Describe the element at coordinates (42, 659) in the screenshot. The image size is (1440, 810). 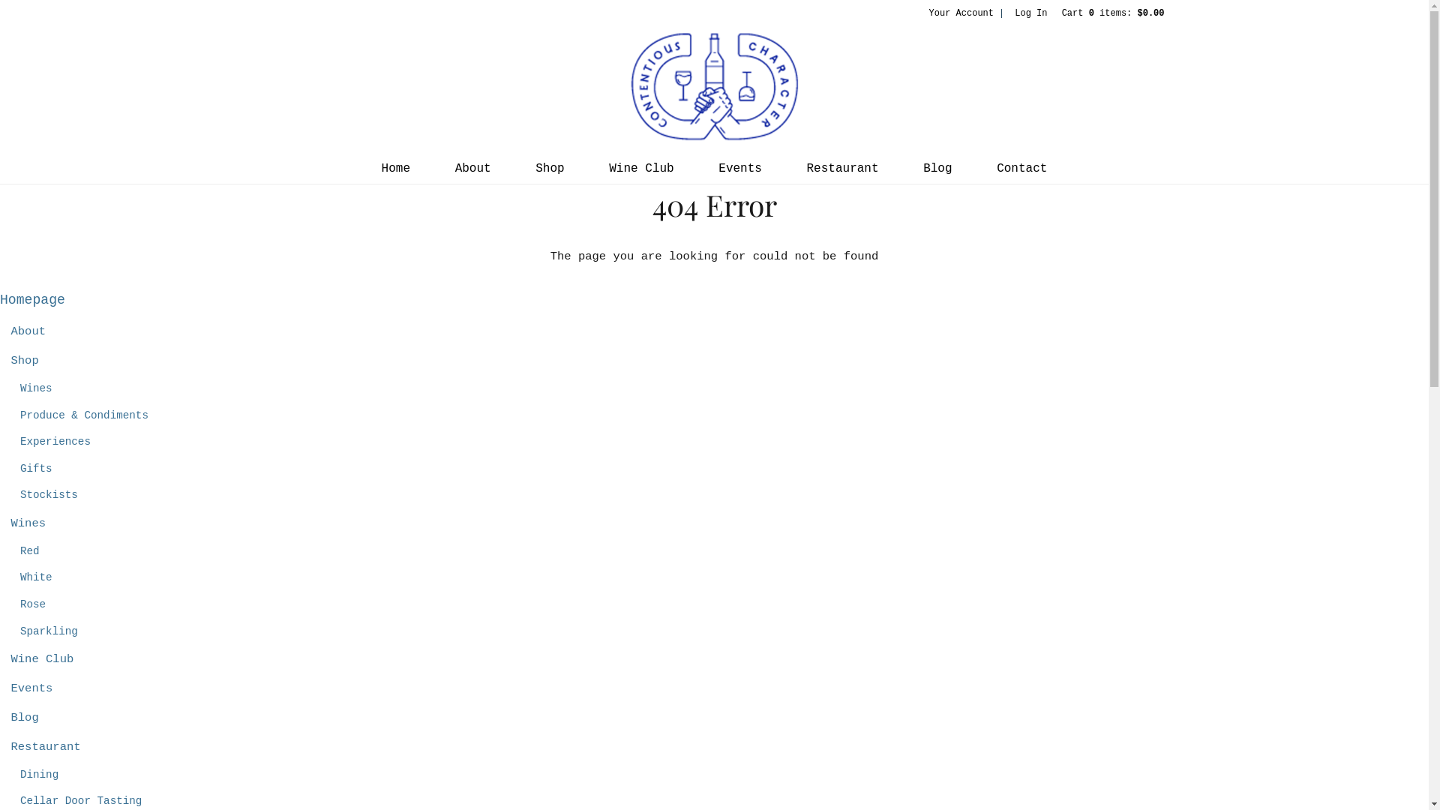
I see `Wine Club` at that location.